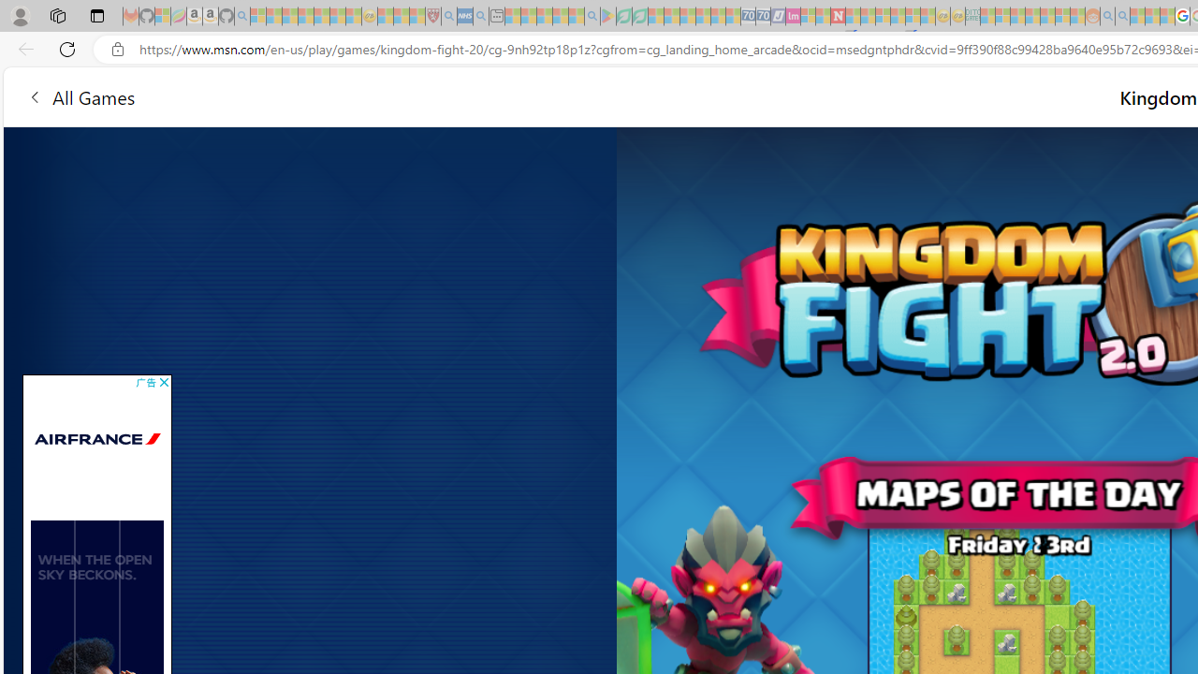 The image size is (1198, 674). Describe the element at coordinates (481, 17) in the screenshot. I see `utah sues federal government - Search - Sleeping` at that location.